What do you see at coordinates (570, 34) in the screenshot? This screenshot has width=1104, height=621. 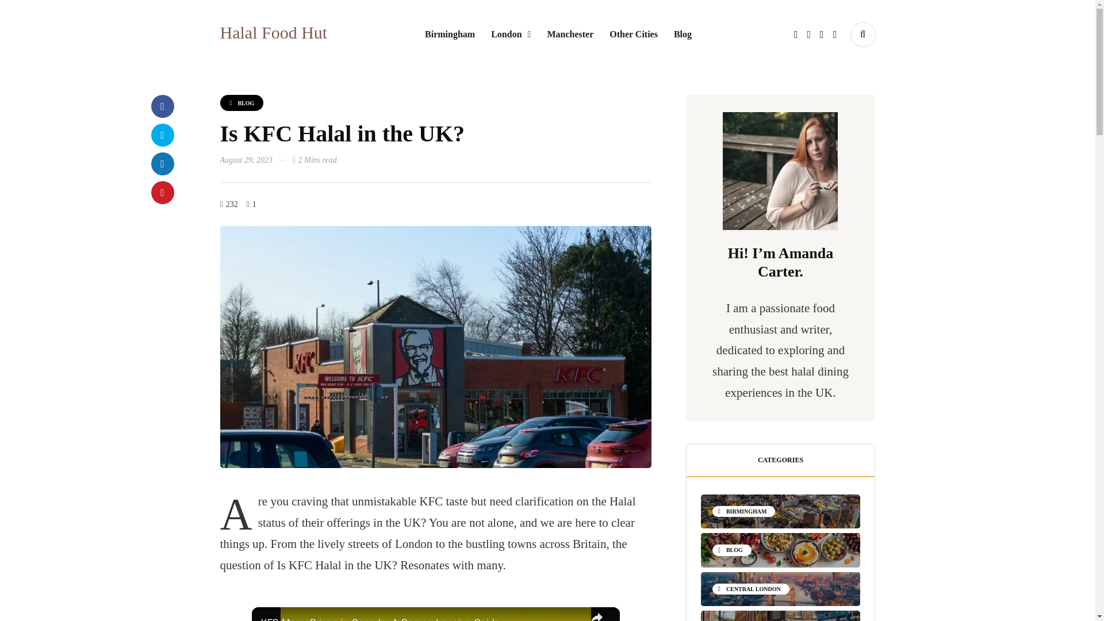 I see `Manchester` at bounding box center [570, 34].